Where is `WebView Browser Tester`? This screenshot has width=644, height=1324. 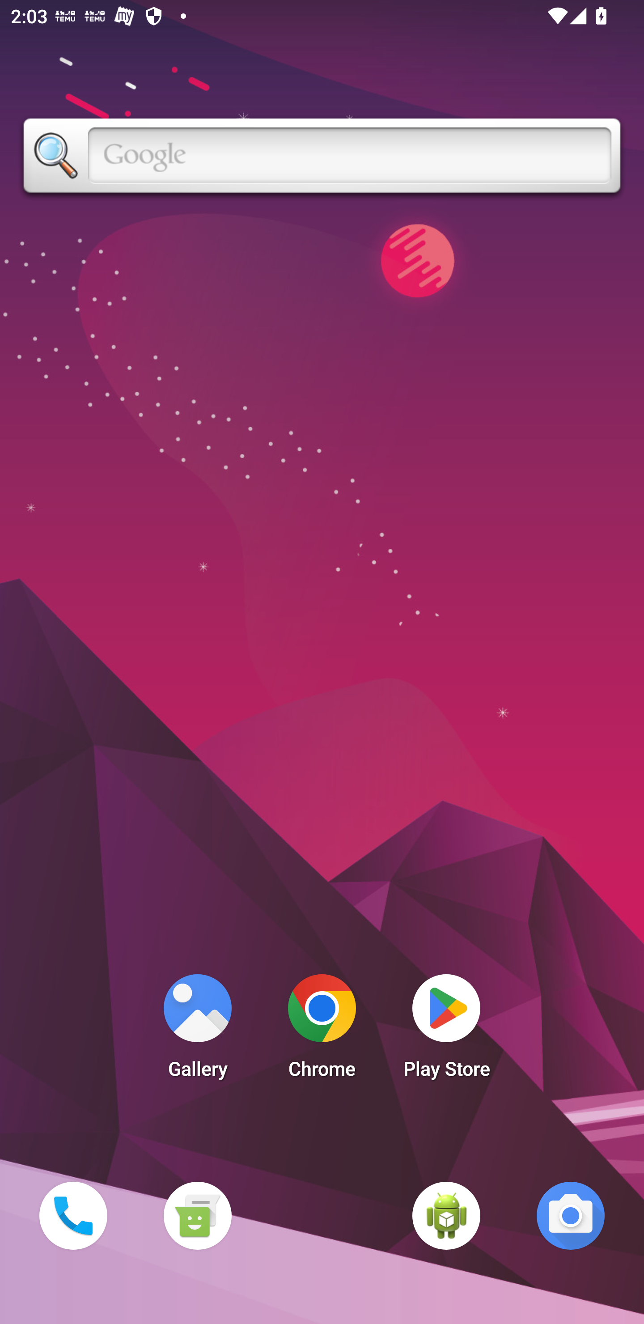
WebView Browser Tester is located at coordinates (446, 1215).